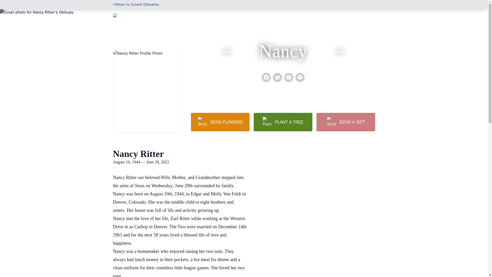 Image resolution: width=492 pixels, height=277 pixels. Describe the element at coordinates (345, 122) in the screenshot. I see `SEND A GIFT` at that location.